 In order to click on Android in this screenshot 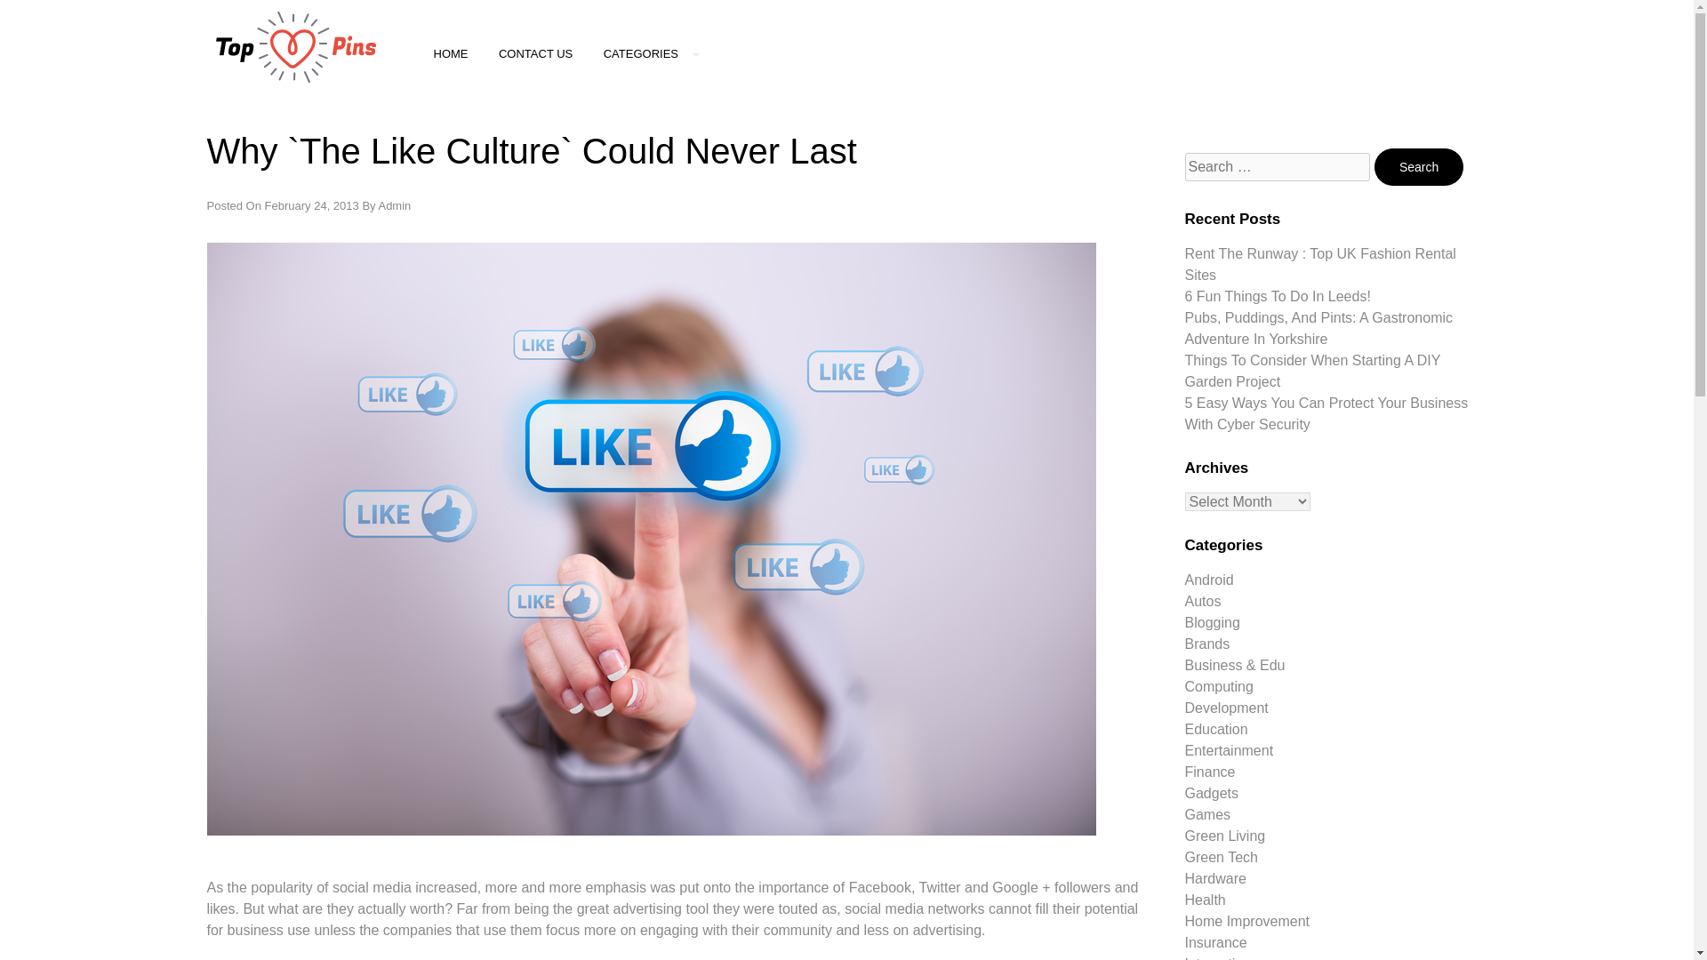, I will do `click(1208, 580)`.